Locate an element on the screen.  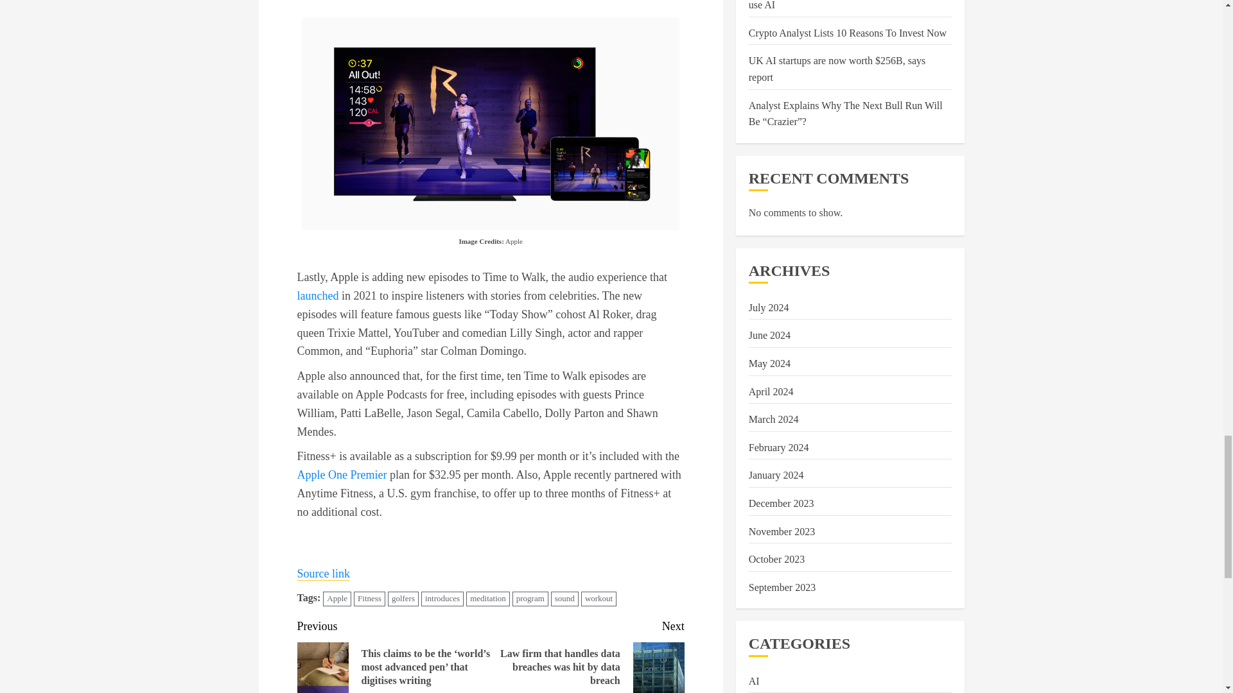
introduces is located at coordinates (442, 599).